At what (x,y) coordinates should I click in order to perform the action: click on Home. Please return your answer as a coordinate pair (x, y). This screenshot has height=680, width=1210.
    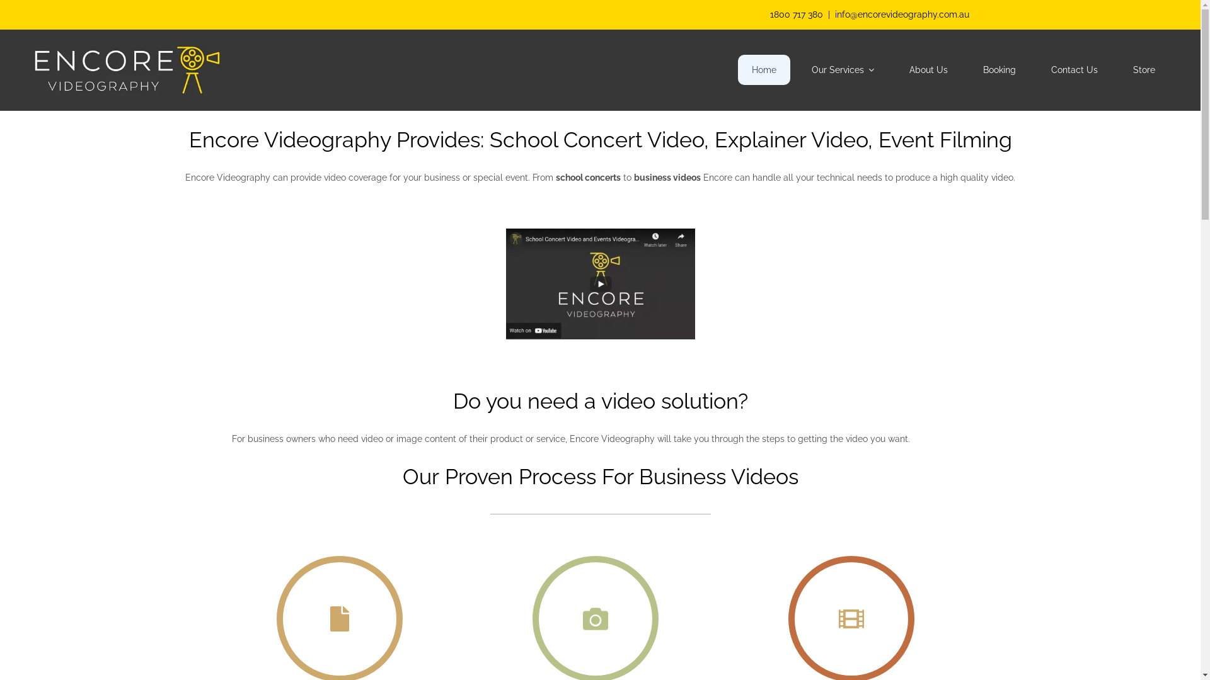
    Looking at the image, I should click on (764, 70).